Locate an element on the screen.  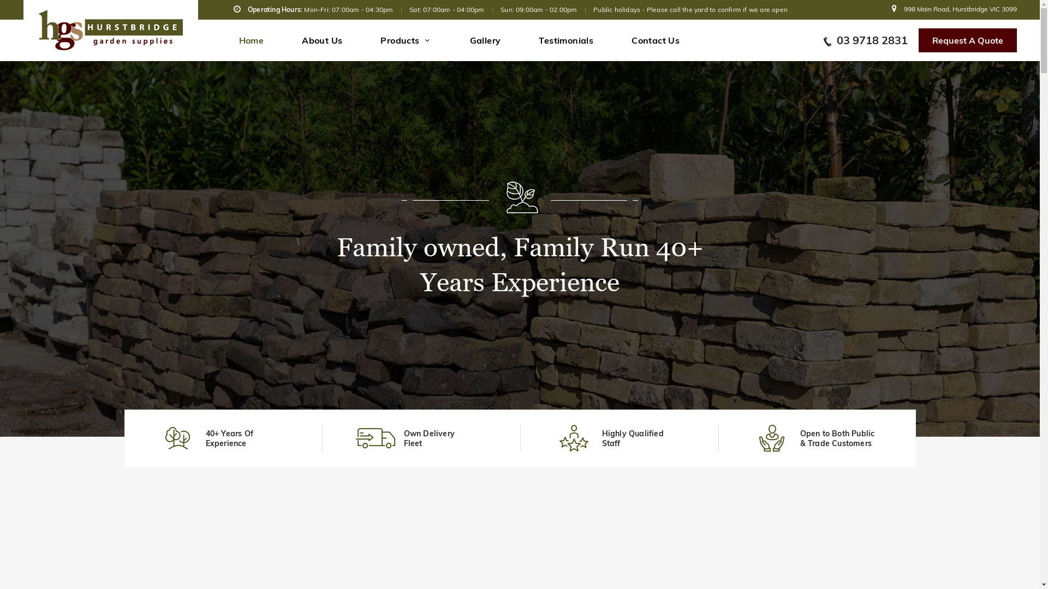
Products is located at coordinates (406, 40).